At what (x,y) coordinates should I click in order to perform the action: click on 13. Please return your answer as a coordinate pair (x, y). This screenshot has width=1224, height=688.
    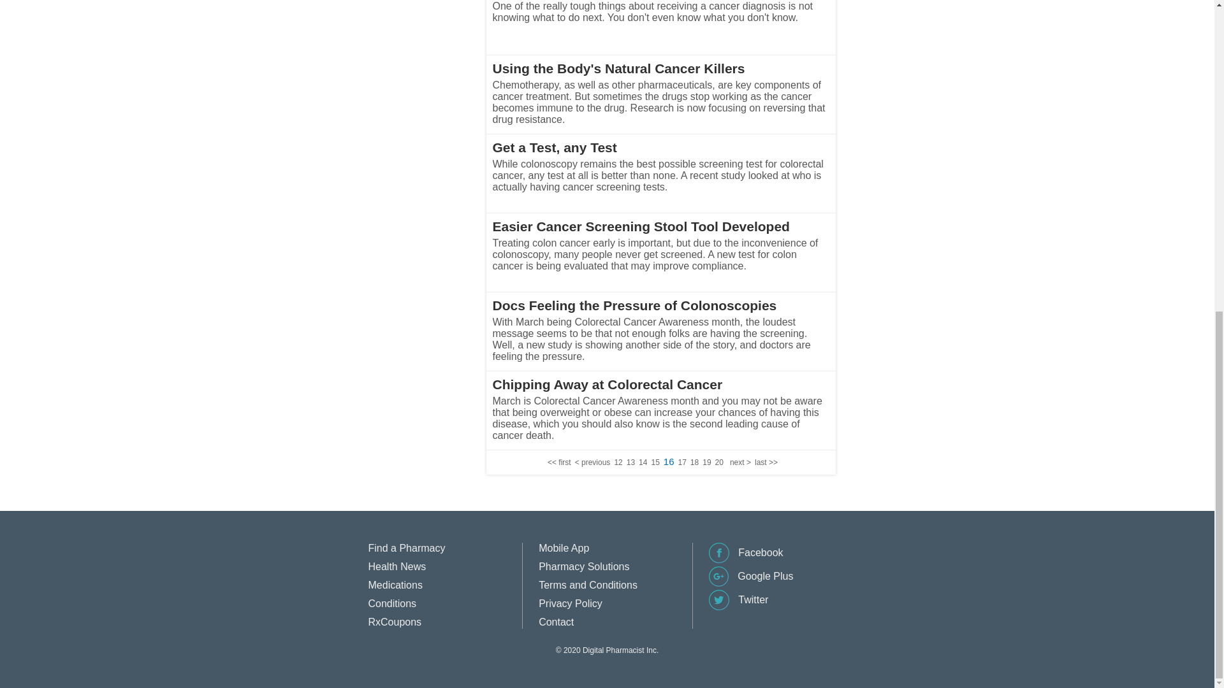
    Looking at the image, I should click on (631, 462).